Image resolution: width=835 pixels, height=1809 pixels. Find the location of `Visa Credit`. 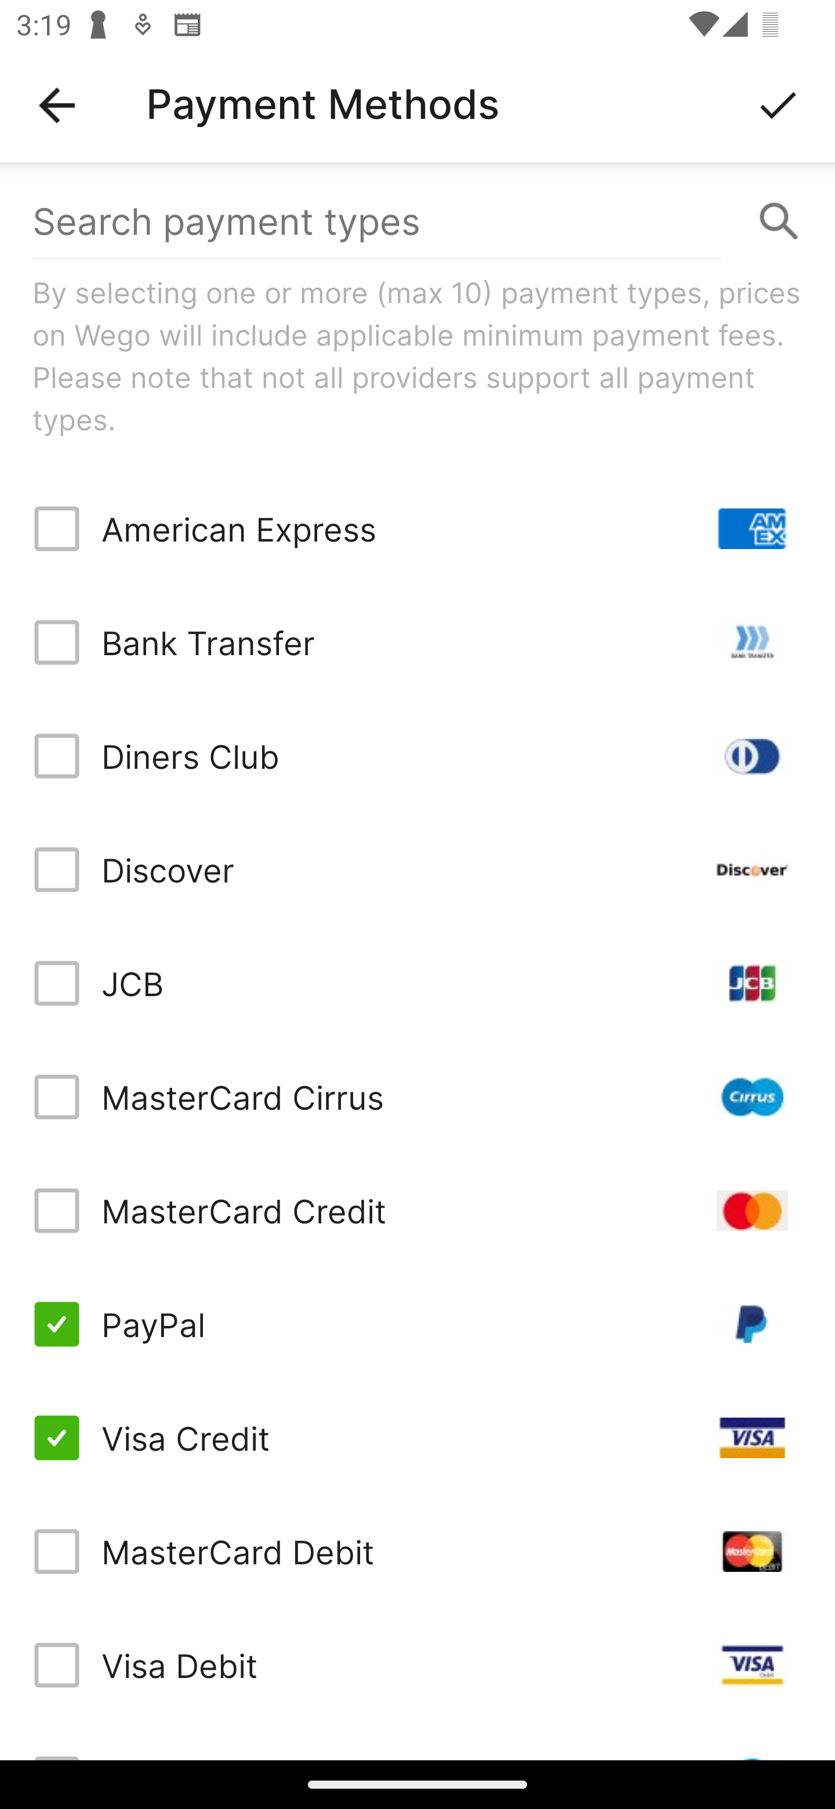

Visa Credit is located at coordinates (418, 1437).